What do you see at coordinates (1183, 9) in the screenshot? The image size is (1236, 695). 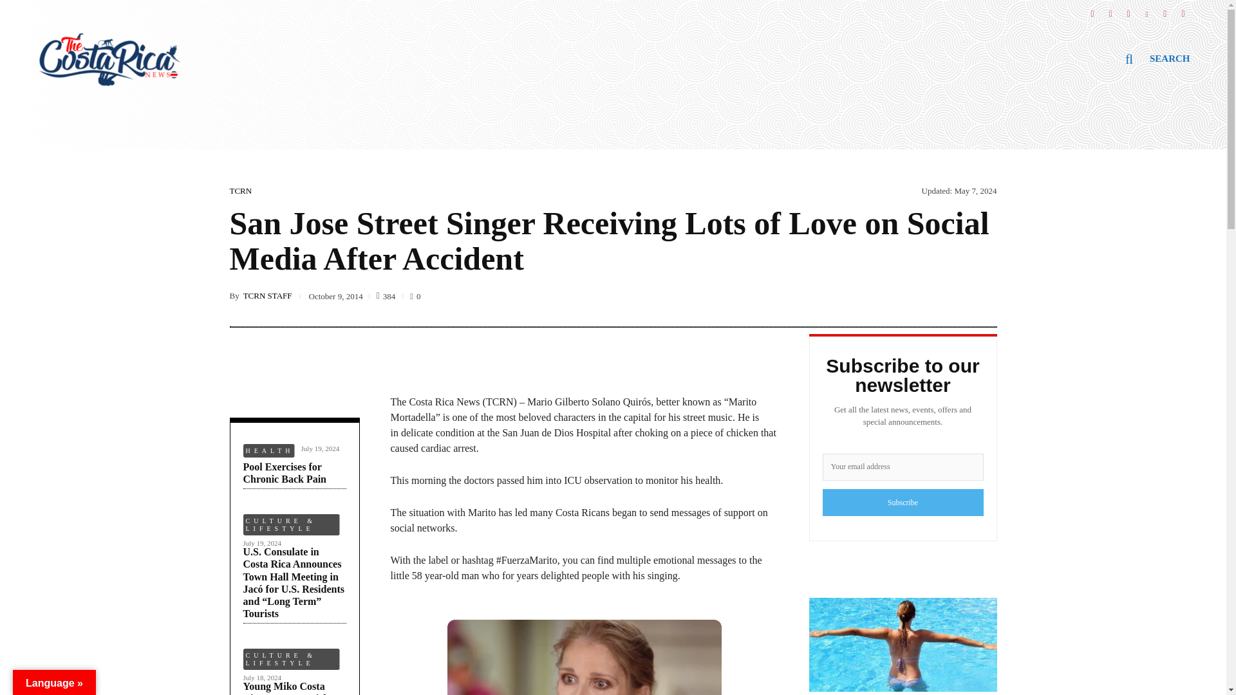 I see `Paypal` at bounding box center [1183, 9].